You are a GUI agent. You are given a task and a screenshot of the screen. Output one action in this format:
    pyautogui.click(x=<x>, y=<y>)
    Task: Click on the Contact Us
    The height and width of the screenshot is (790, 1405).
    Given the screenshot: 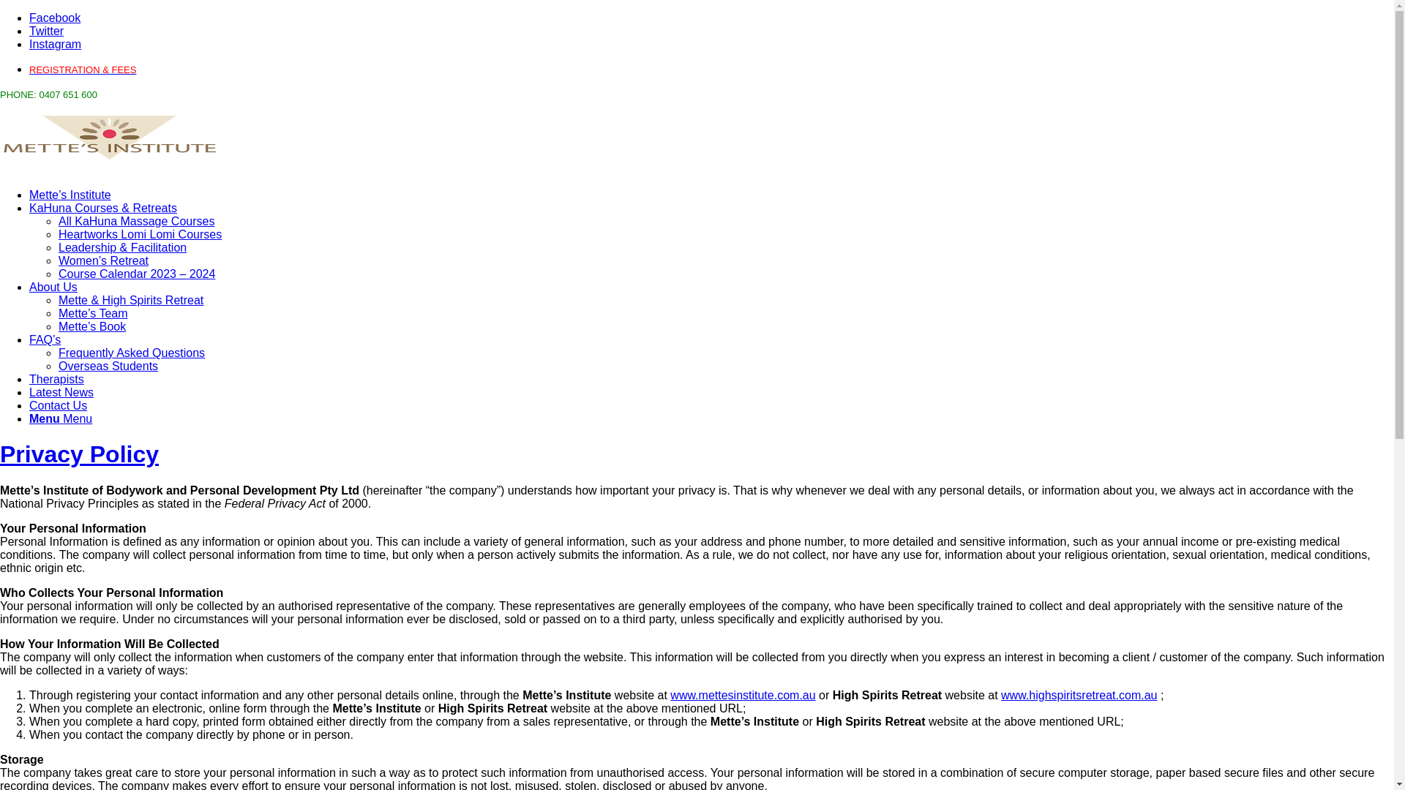 What is the action you would take?
    pyautogui.click(x=59, y=405)
    